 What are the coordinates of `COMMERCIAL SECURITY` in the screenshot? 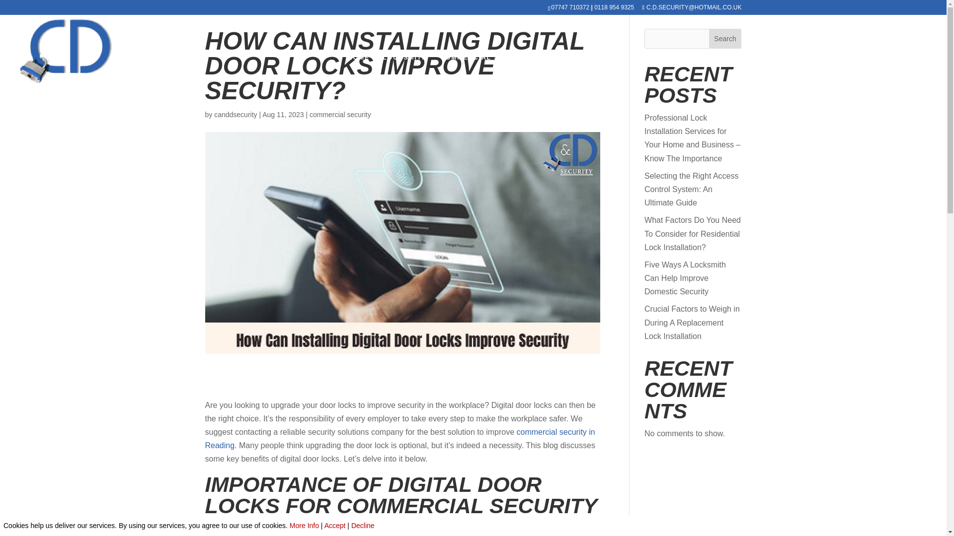 It's located at (485, 77).